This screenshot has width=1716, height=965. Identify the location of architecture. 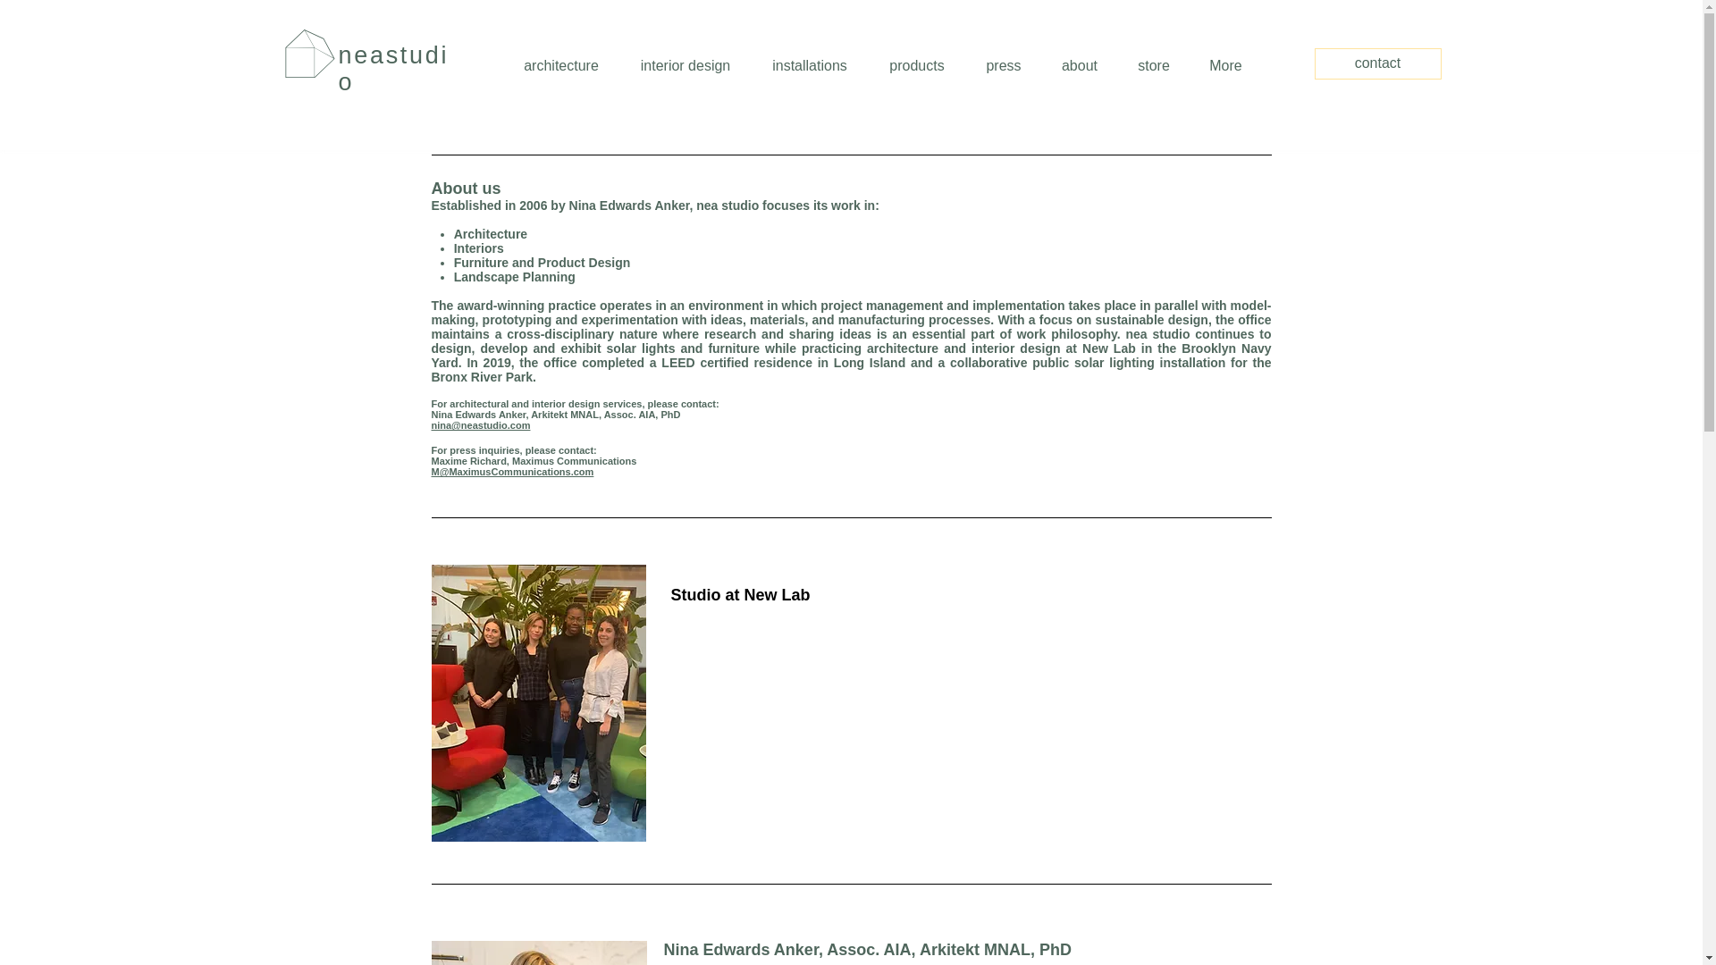
(561, 66).